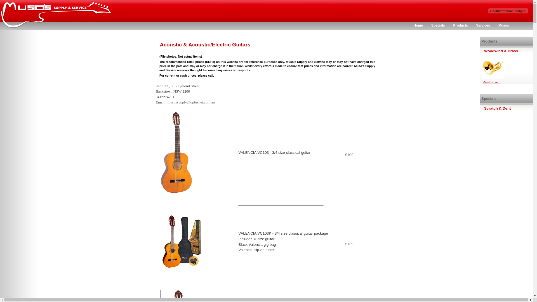  I want to click on Products, so click(461, 25).